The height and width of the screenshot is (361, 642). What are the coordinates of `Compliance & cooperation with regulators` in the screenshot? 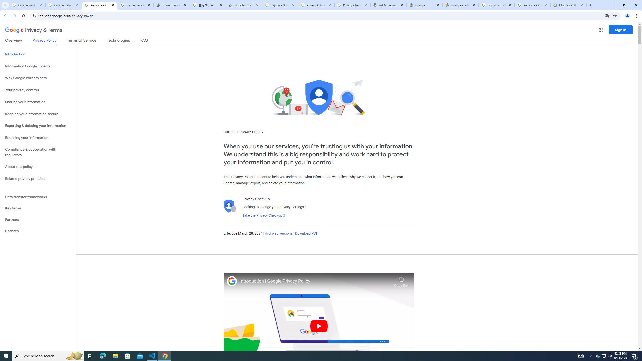 It's located at (38, 152).